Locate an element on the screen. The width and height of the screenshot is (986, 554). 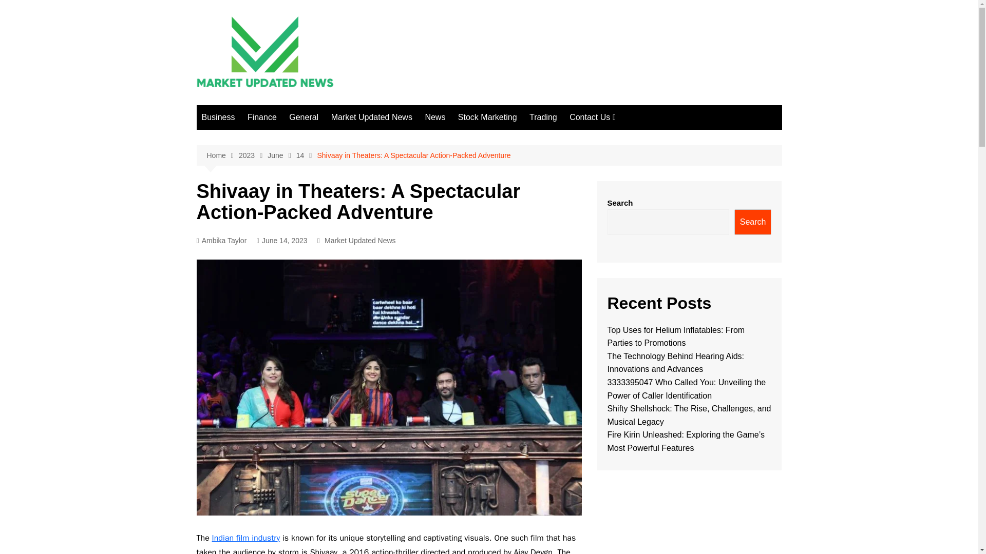
Cookies Policy is located at coordinates (620, 172).